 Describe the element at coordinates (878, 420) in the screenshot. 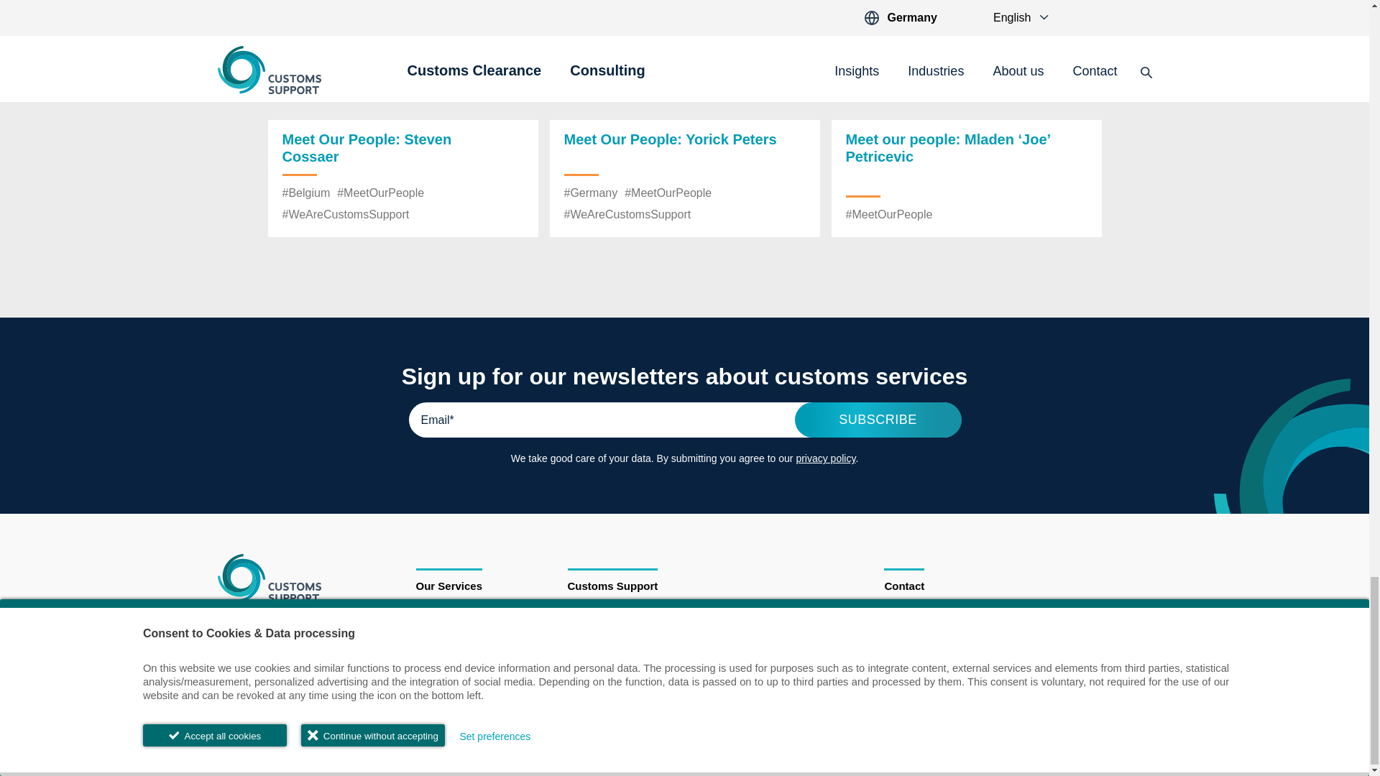

I see `Subscribe` at that location.